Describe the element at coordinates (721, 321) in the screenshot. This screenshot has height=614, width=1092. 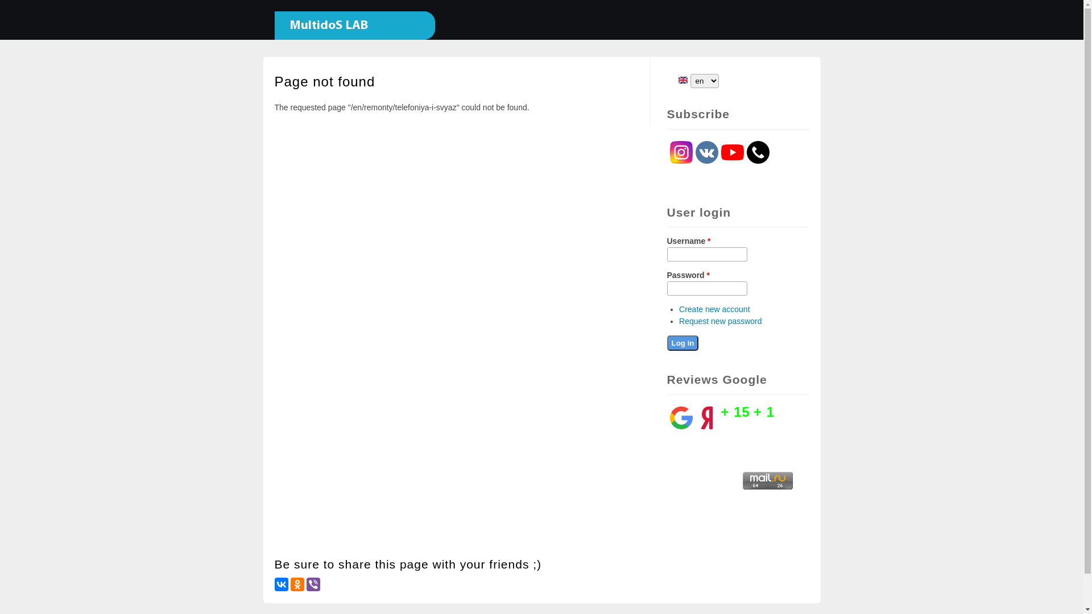
I see `Request new password` at that location.